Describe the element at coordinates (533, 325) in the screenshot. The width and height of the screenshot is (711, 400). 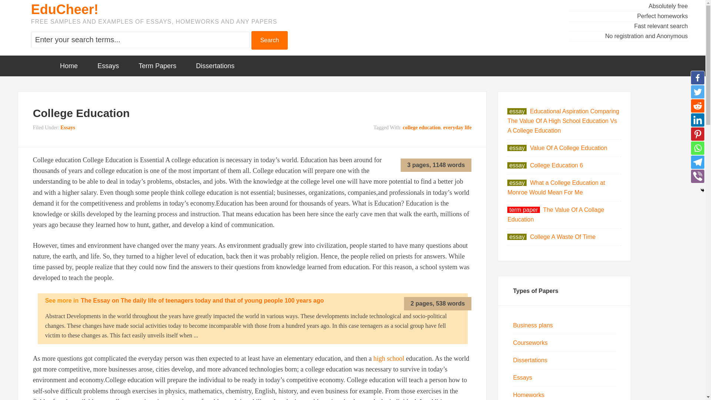
I see `Business plans` at that location.